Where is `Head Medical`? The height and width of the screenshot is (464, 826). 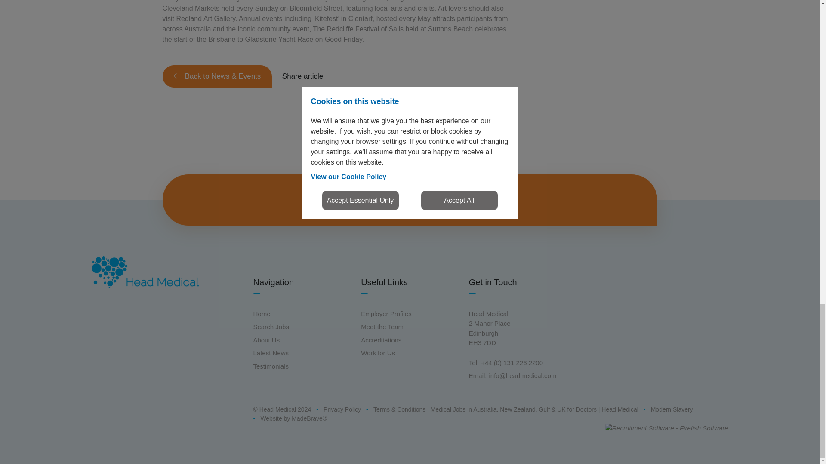 Head Medical is located at coordinates (145, 272).